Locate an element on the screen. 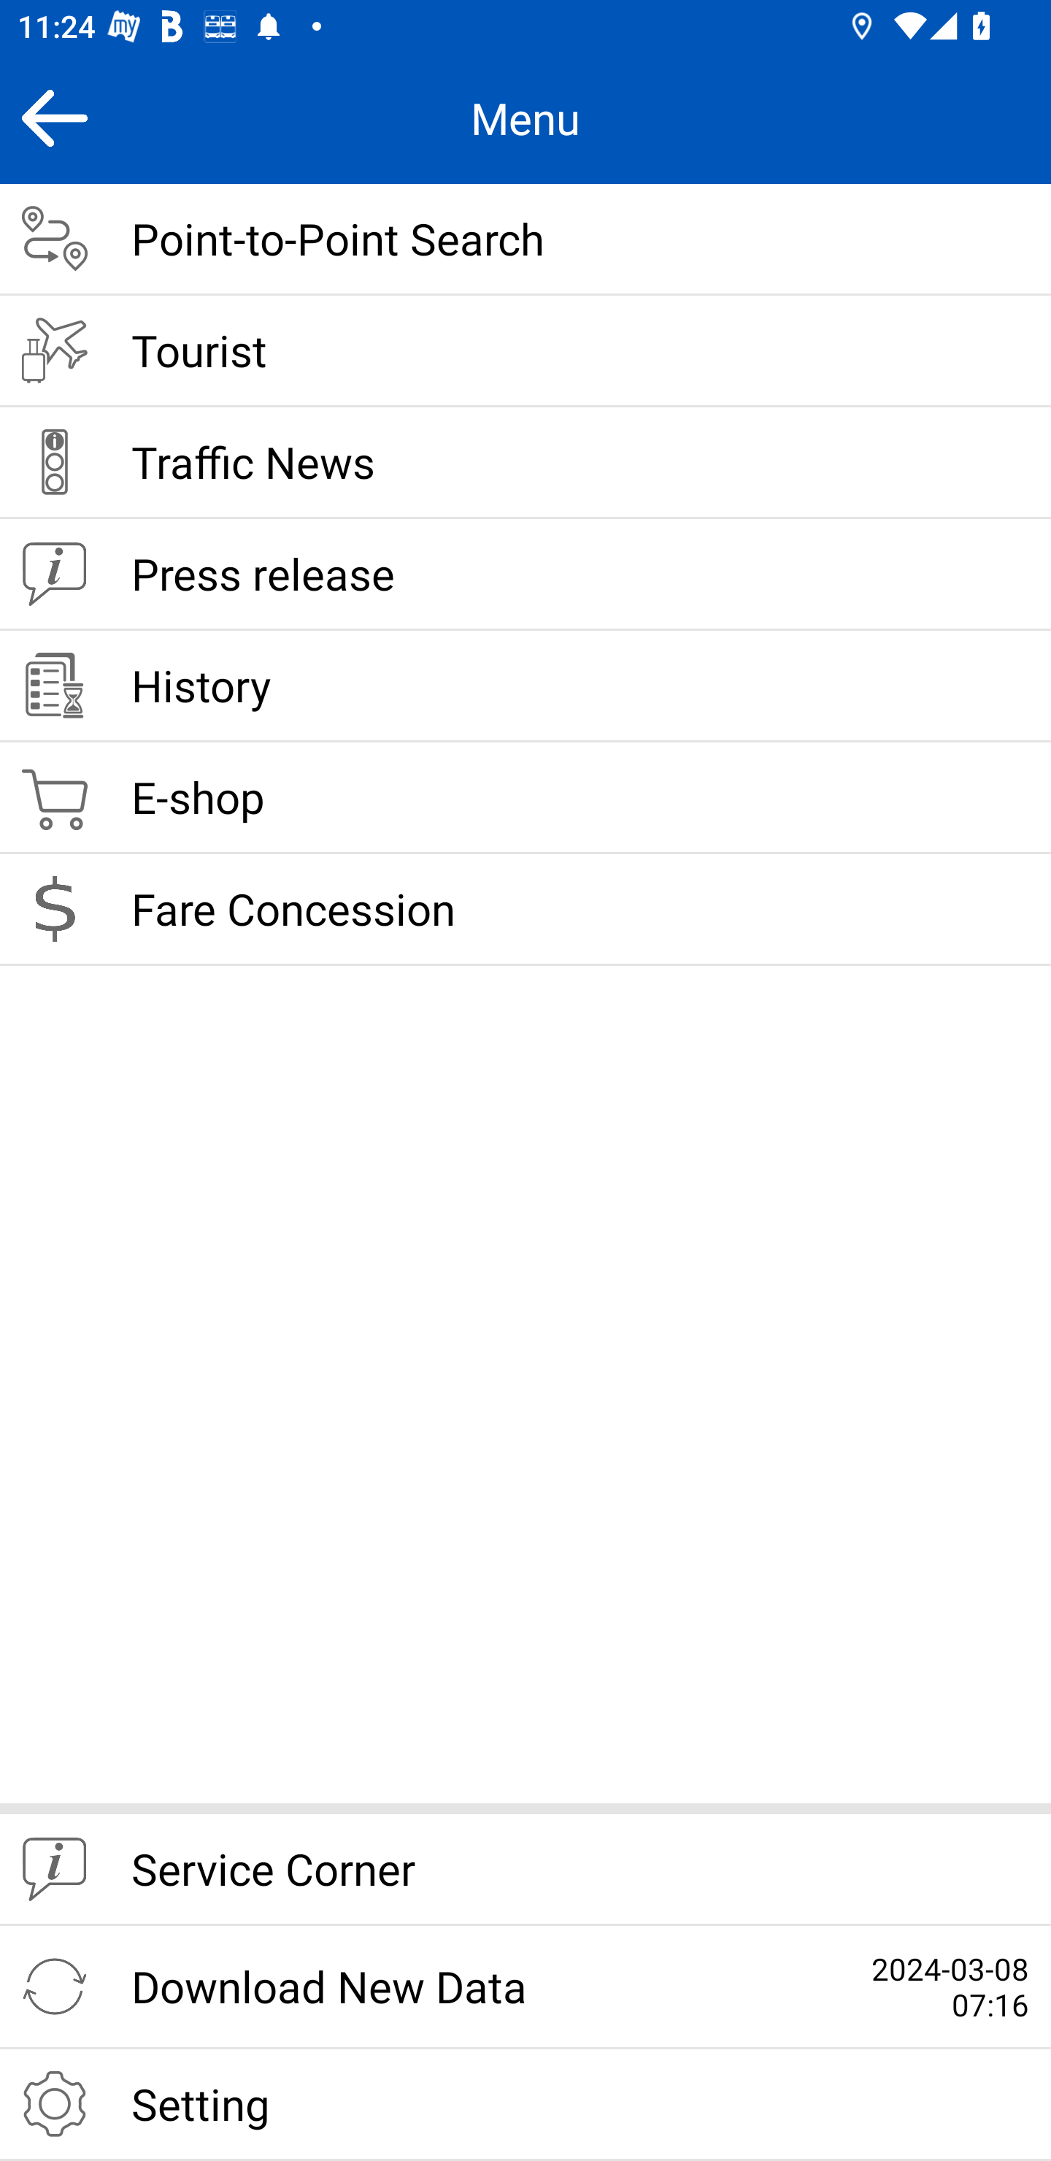  Traffic News is located at coordinates (525, 463).